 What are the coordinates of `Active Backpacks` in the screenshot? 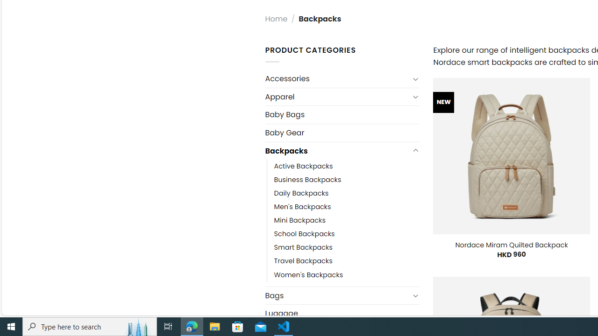 It's located at (347, 167).